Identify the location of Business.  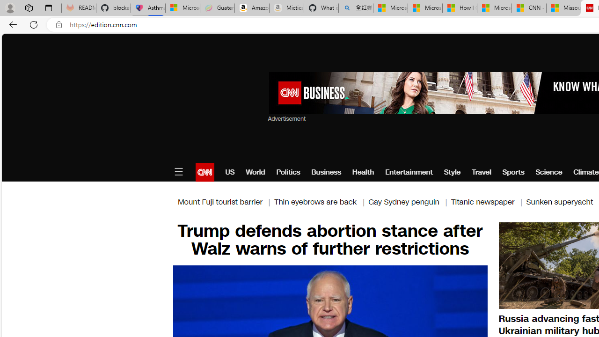
(326, 172).